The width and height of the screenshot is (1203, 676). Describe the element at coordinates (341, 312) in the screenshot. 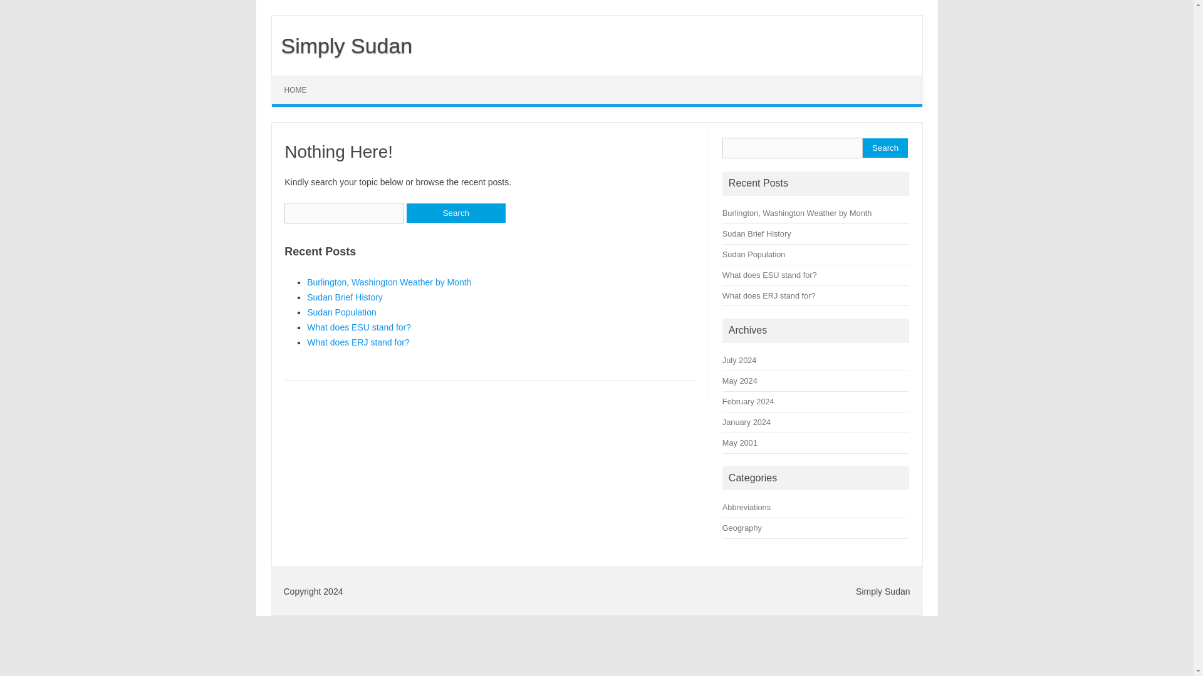

I see `Sudan Population` at that location.